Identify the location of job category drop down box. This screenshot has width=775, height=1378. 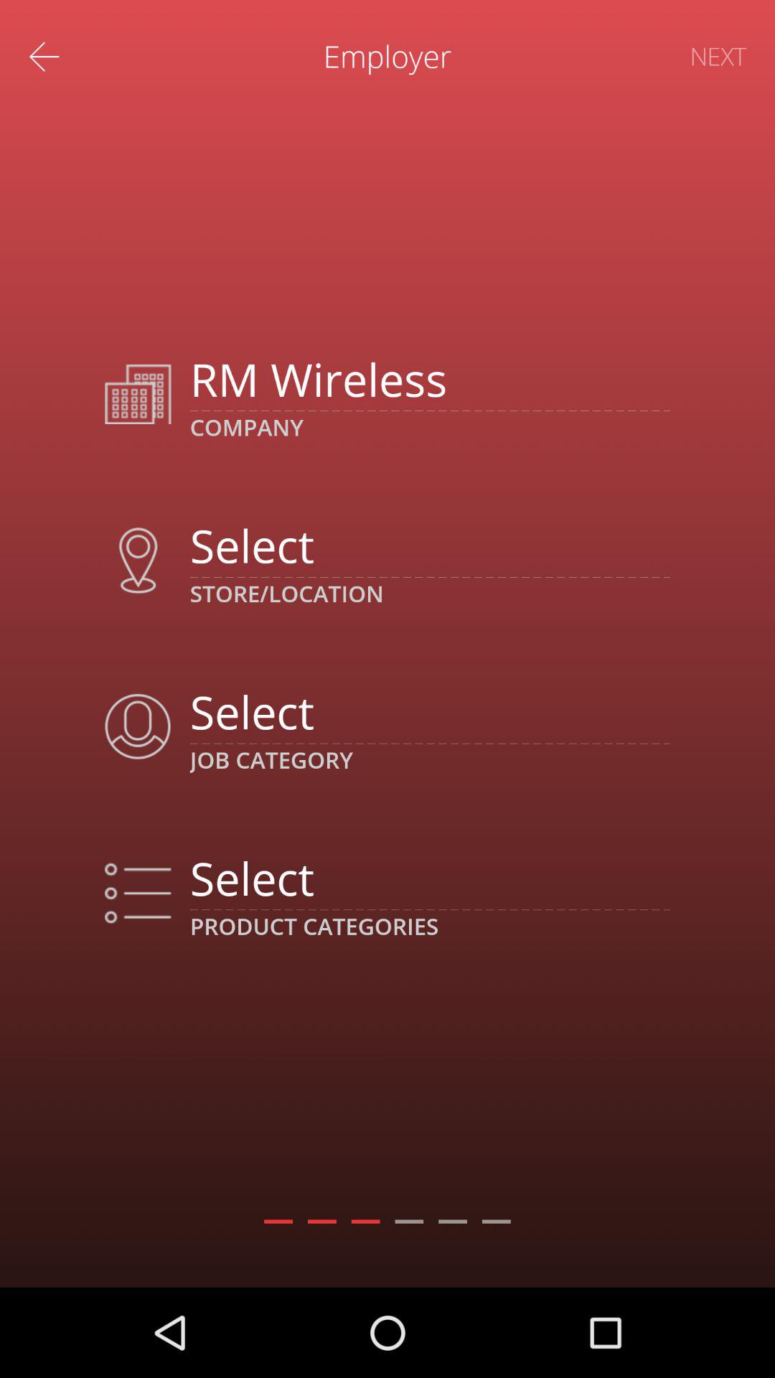
(429, 711).